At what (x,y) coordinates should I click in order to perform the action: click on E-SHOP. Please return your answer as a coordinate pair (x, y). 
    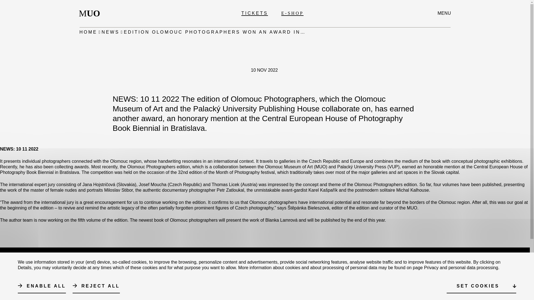
    Looking at the image, I should click on (292, 13).